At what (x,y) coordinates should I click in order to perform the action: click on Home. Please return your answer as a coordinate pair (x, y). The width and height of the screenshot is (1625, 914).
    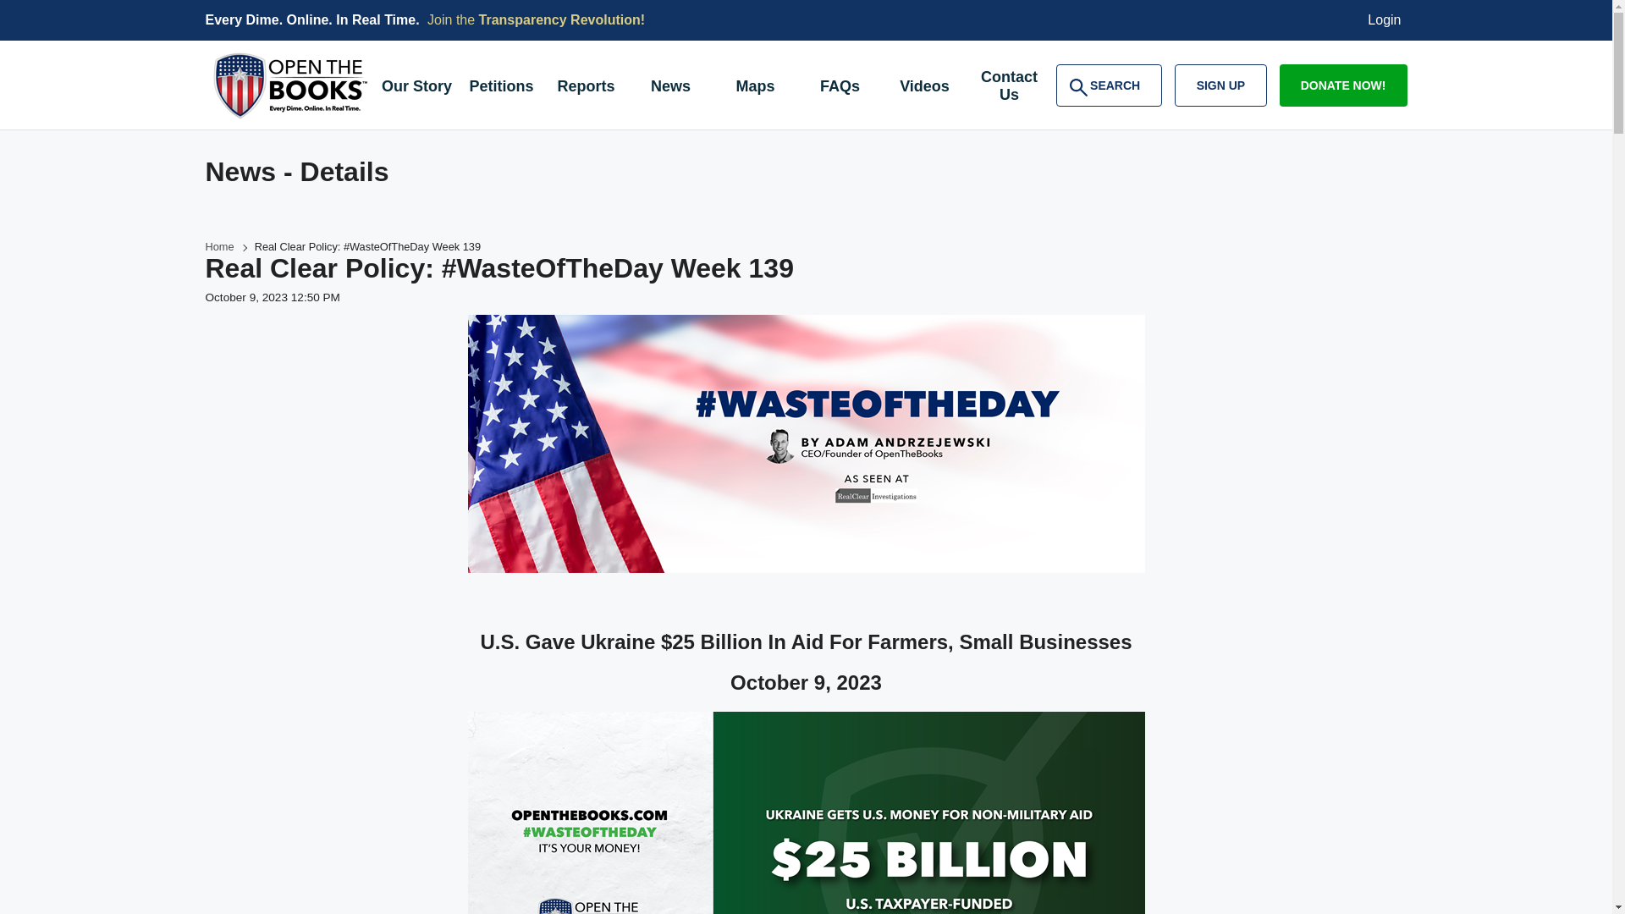
    Looking at the image, I should click on (218, 247).